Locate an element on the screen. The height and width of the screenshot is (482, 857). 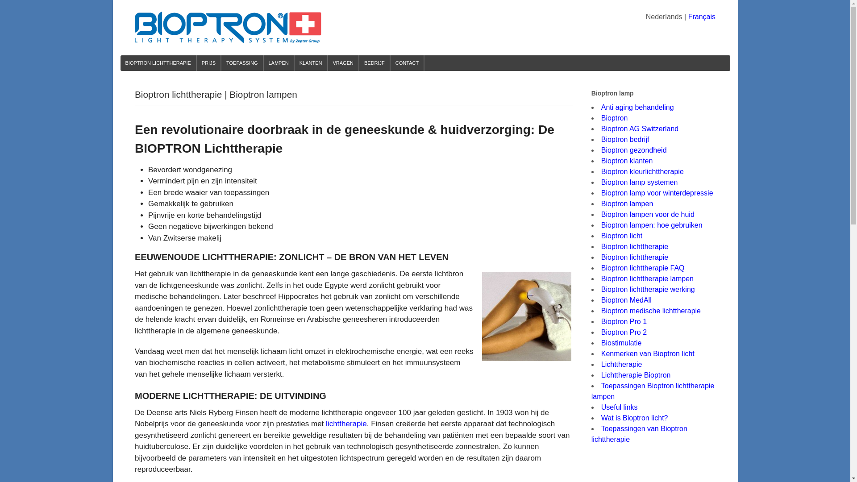
BEDRIJF is located at coordinates (374, 63).